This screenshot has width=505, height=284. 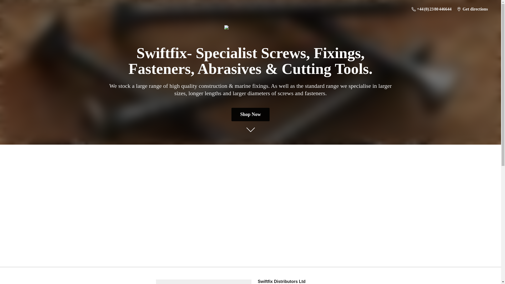 I want to click on Shop Now, so click(x=250, y=115).